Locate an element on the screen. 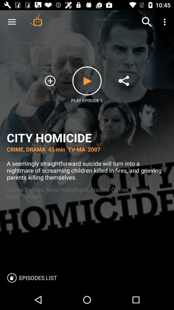 This screenshot has width=174, height=310. tap to play is located at coordinates (87, 81).